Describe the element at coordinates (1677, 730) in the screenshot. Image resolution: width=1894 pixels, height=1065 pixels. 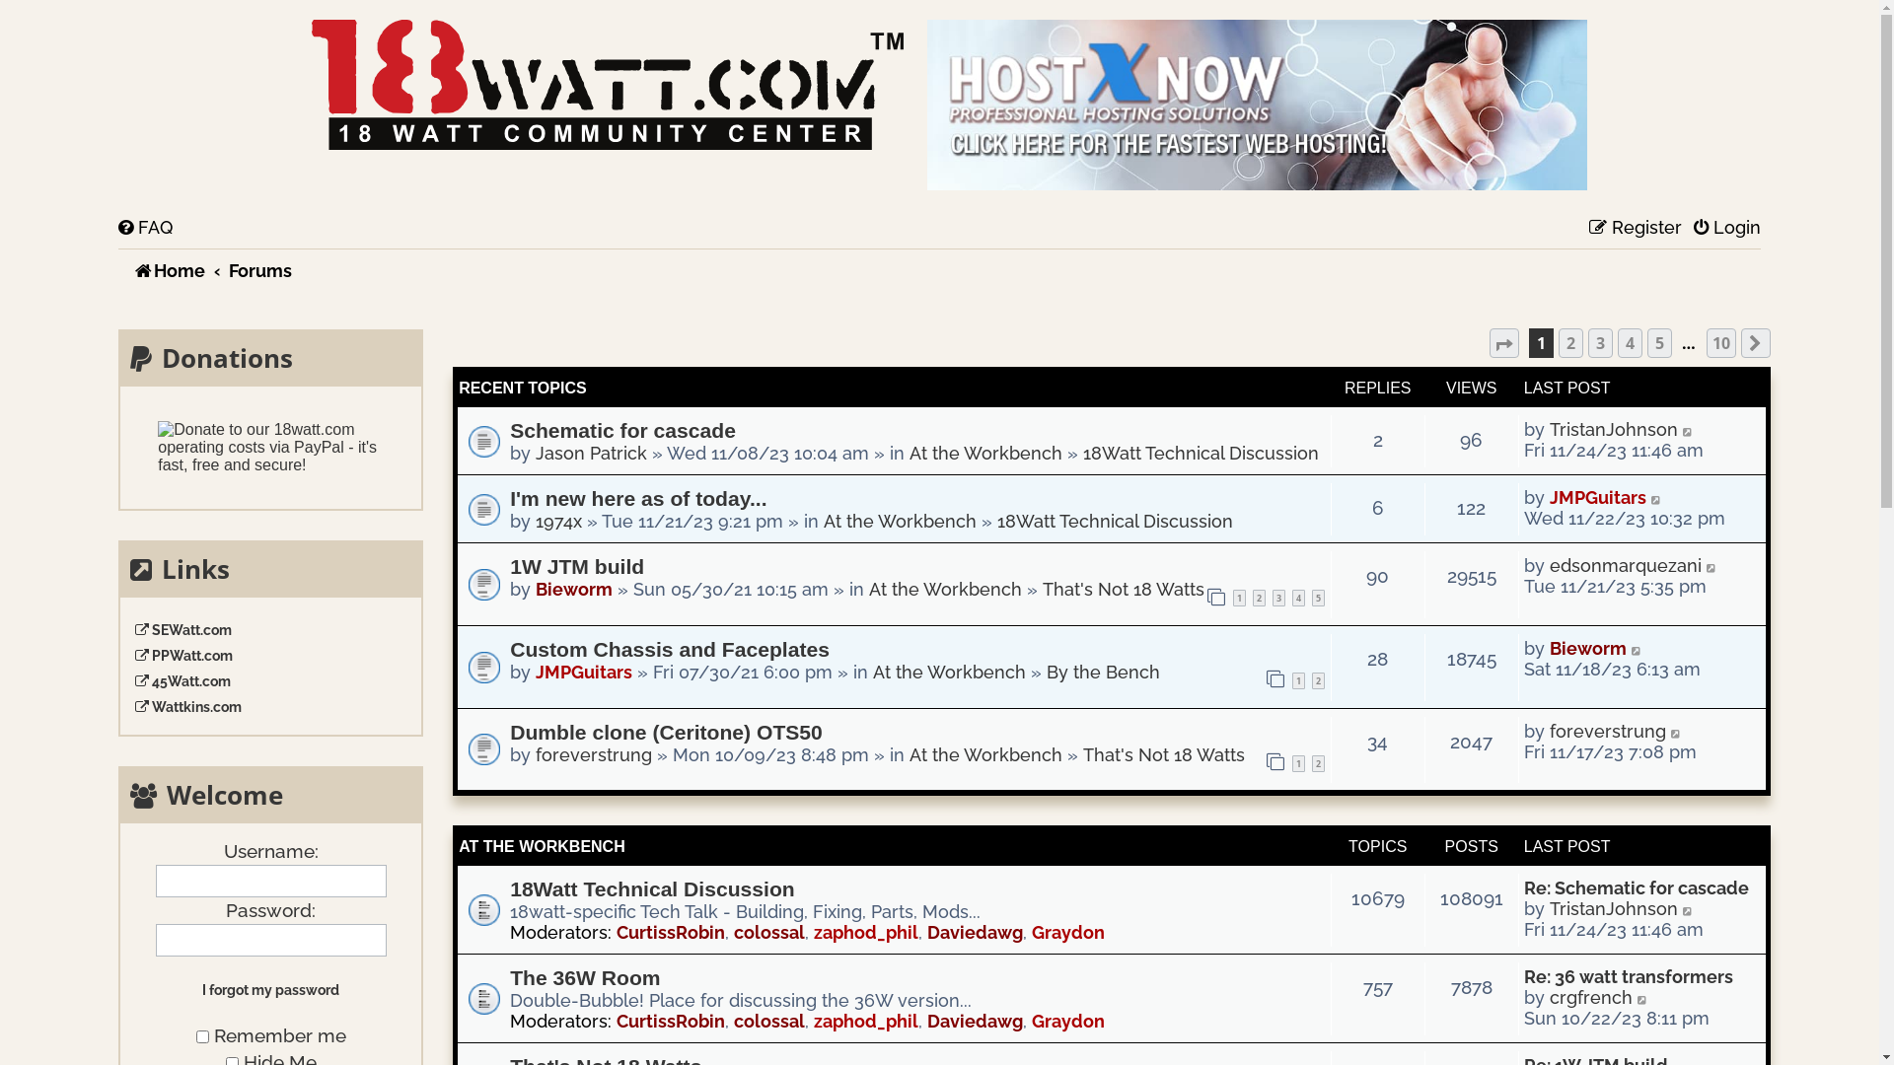
I see `Go to last post` at that location.